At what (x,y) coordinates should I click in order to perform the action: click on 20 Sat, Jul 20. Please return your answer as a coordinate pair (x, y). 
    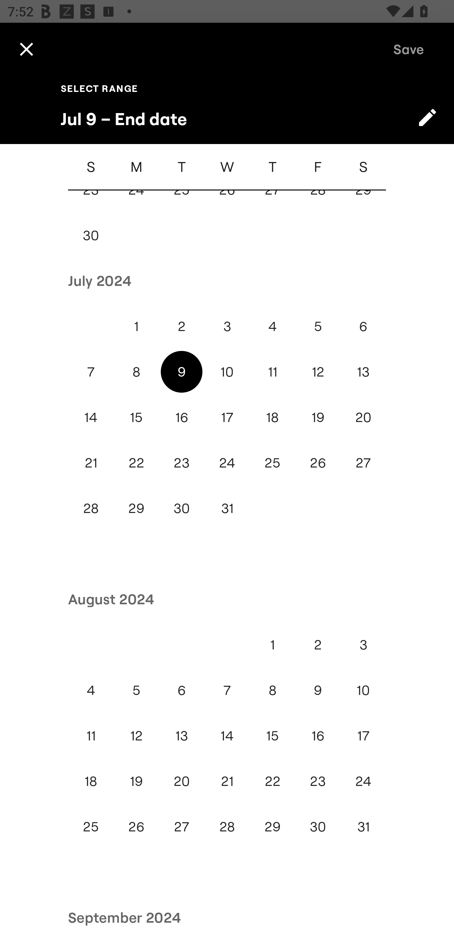
    Looking at the image, I should click on (363, 418).